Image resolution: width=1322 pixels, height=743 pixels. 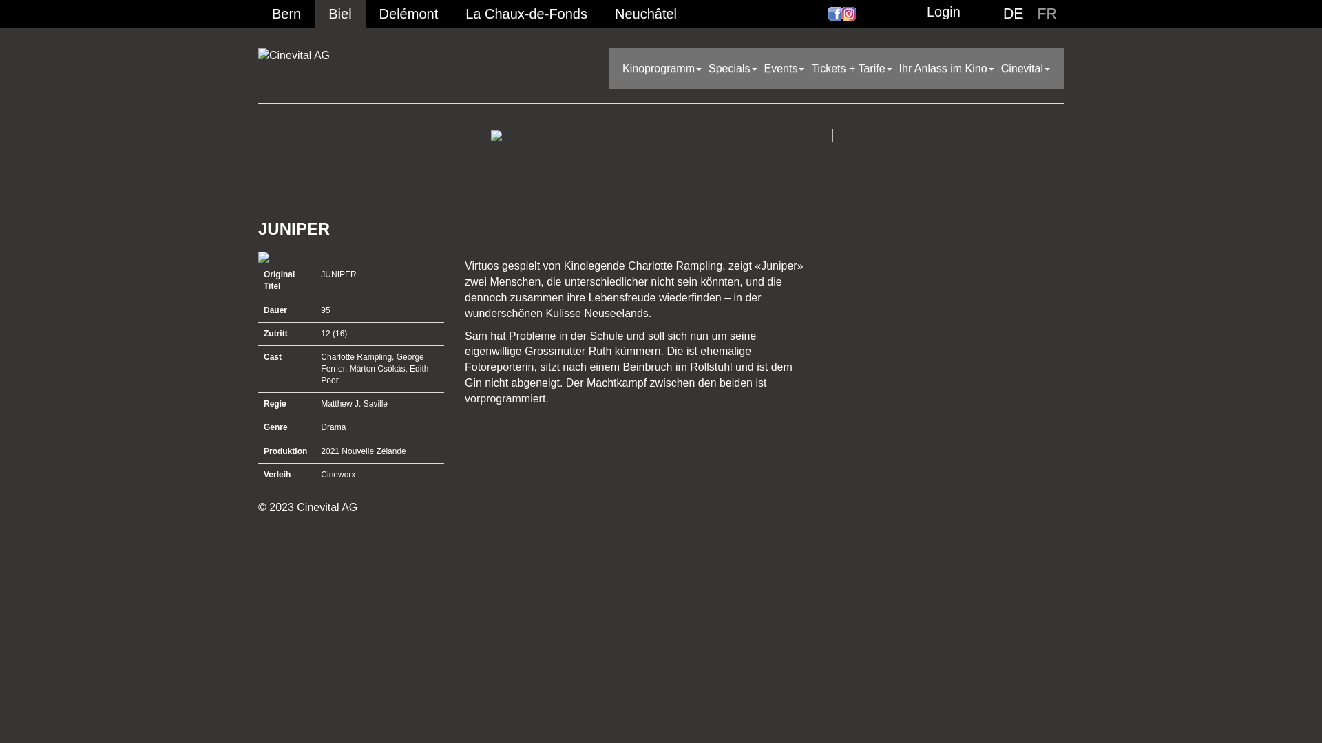 What do you see at coordinates (947, 69) in the screenshot?
I see `Ihr Anlass im Kino` at bounding box center [947, 69].